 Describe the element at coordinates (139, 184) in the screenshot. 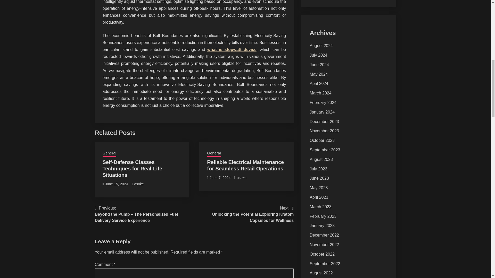

I see `asoke` at that location.